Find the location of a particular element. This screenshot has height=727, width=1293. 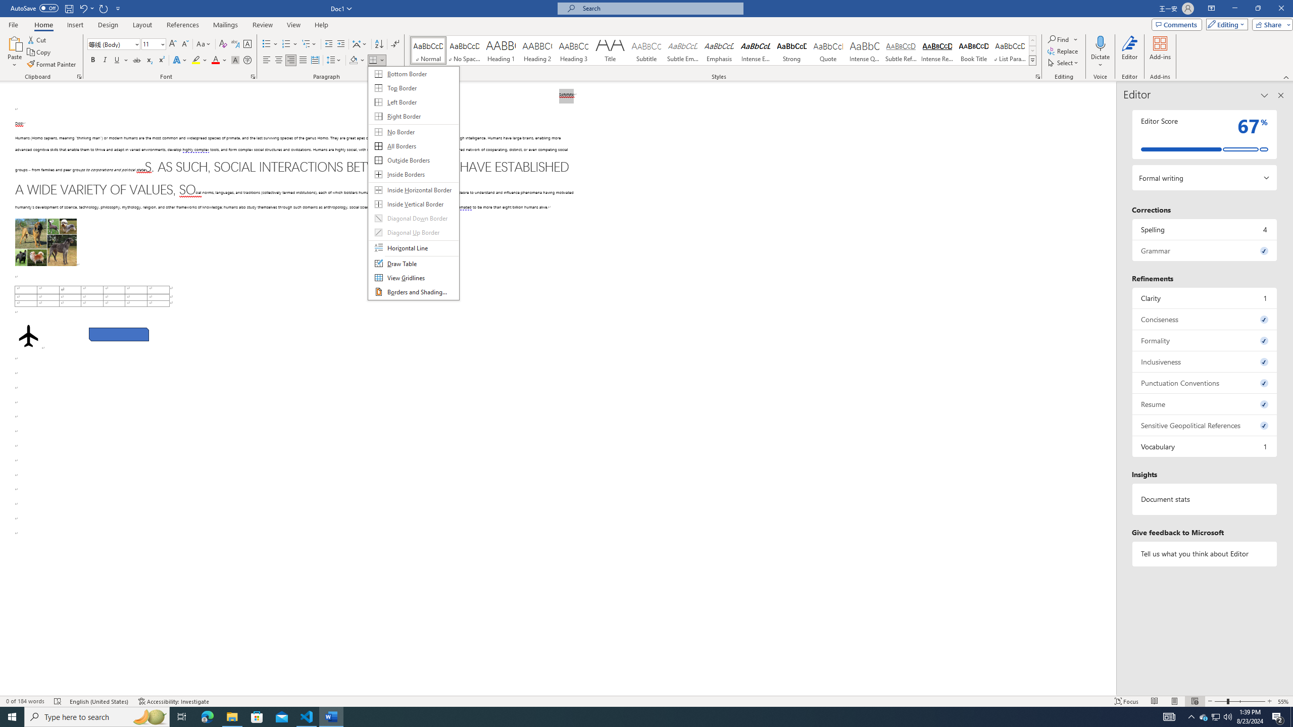

Grow Font is located at coordinates (173, 44).